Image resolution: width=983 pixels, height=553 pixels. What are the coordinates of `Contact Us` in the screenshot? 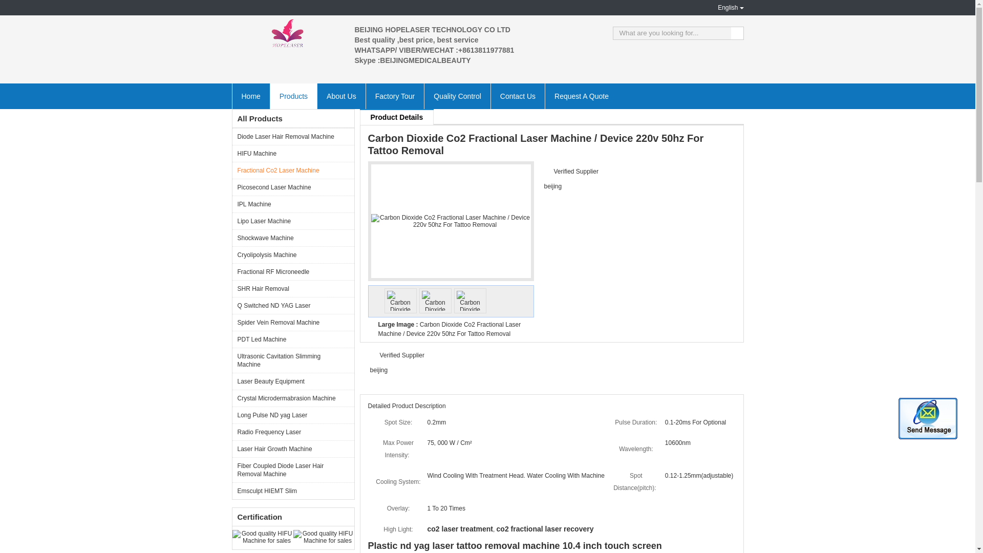 It's located at (517, 96).